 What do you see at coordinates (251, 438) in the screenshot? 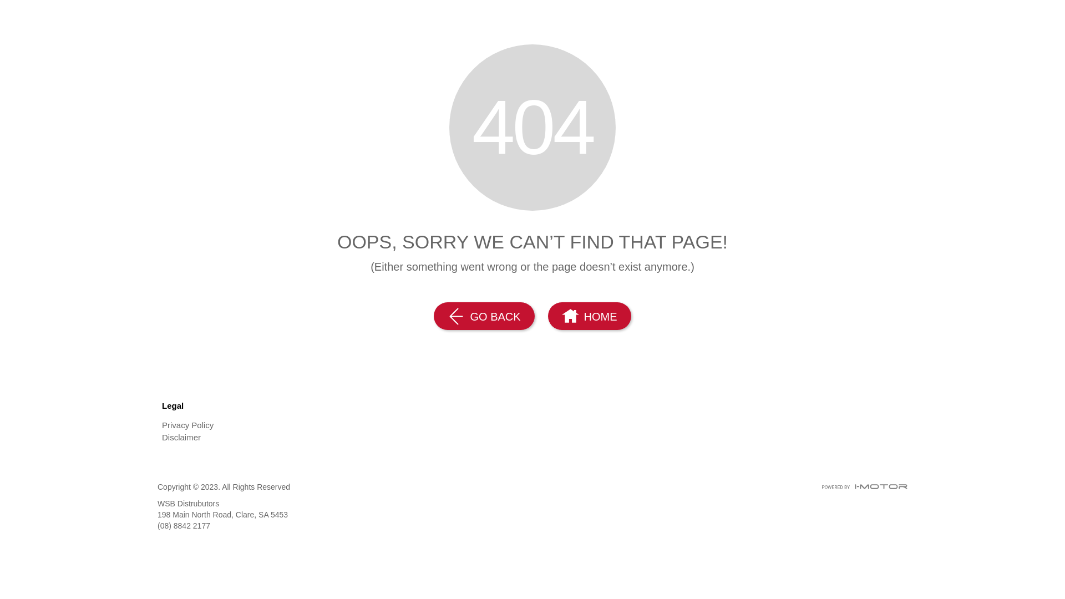
I see `Disclaimer` at bounding box center [251, 438].